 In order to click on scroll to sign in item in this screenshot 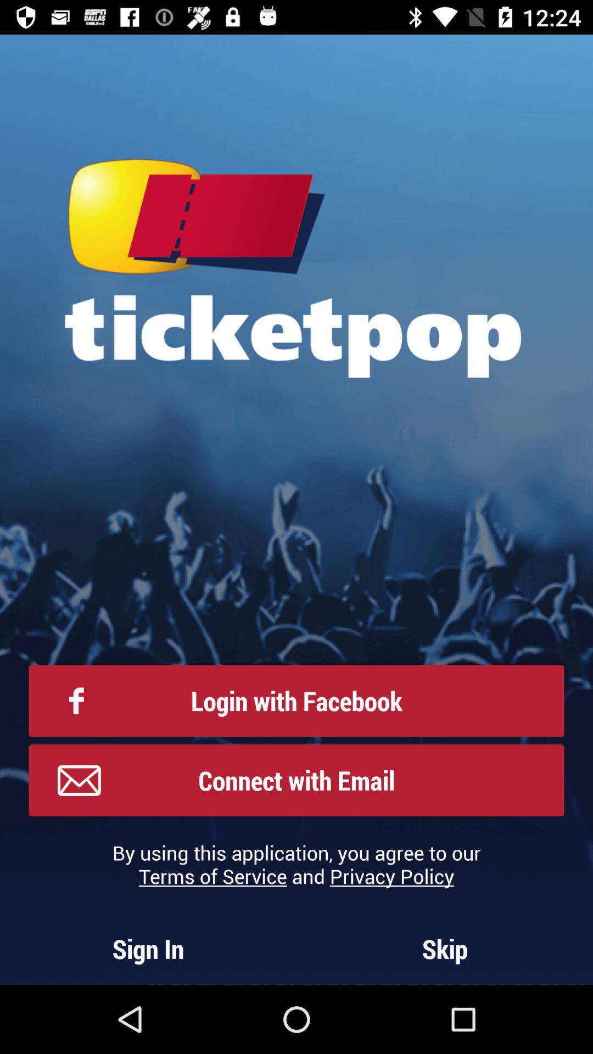, I will do `click(148, 949)`.